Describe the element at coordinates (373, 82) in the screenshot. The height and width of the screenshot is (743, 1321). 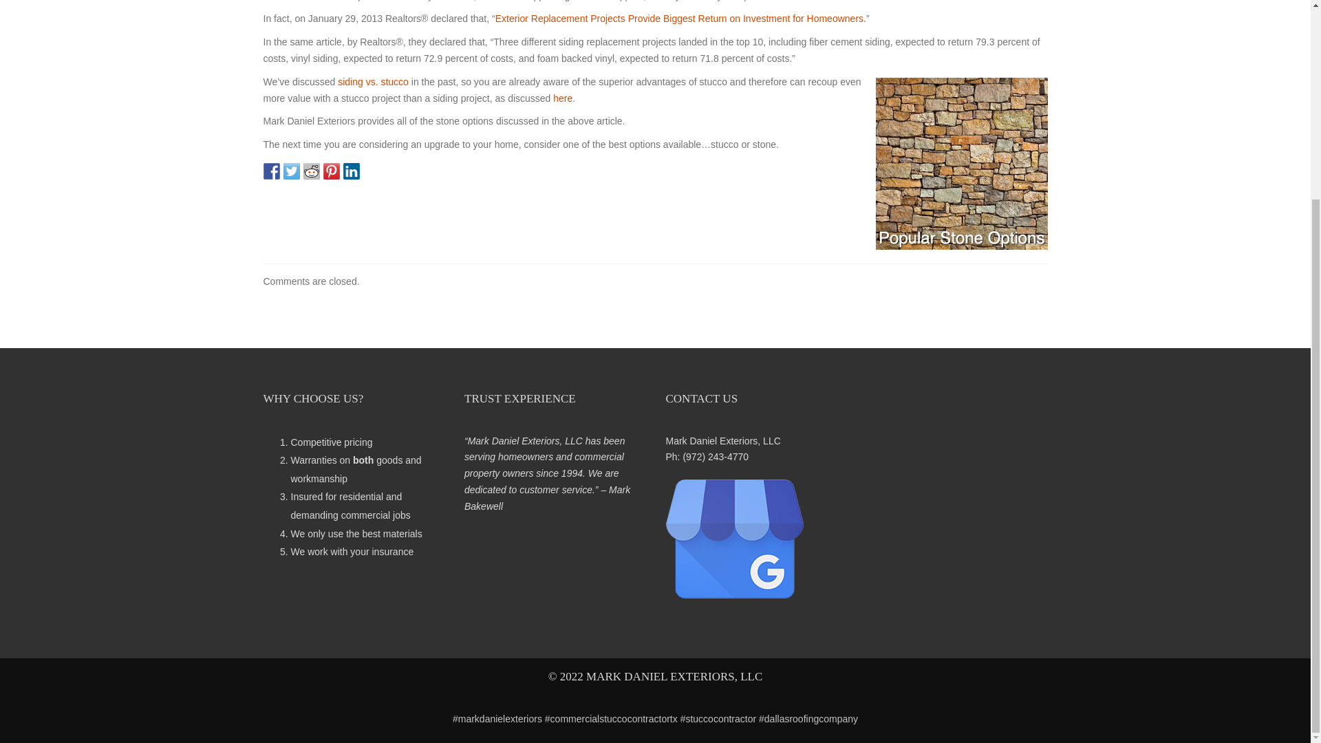
I see `siding vs. stucco` at that location.